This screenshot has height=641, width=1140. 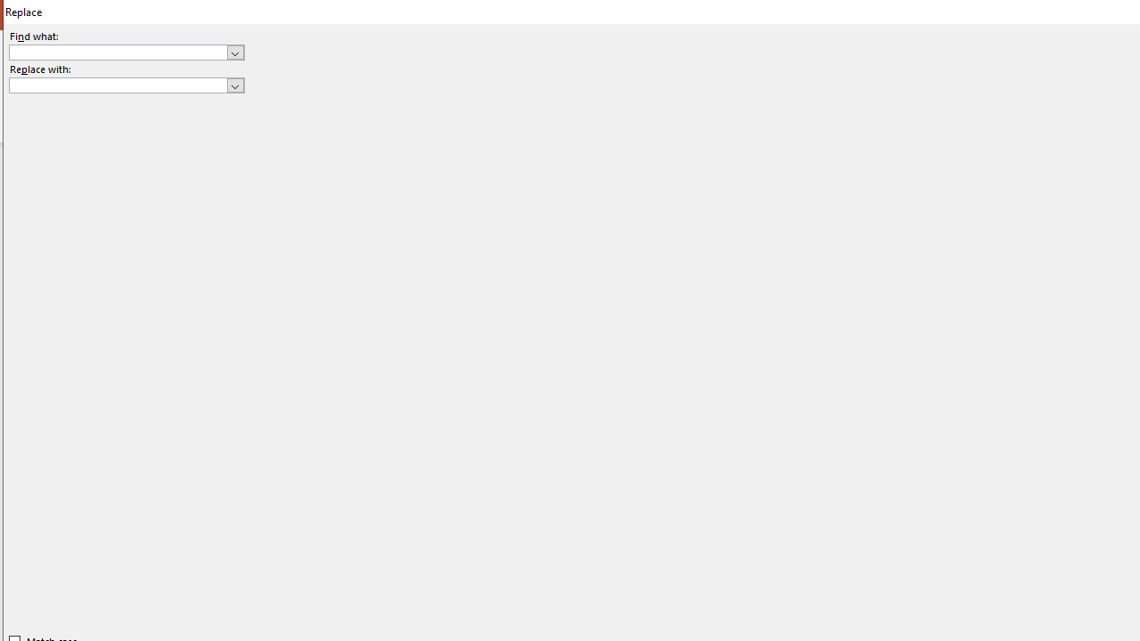 I want to click on Replace with, so click(x=126, y=85).